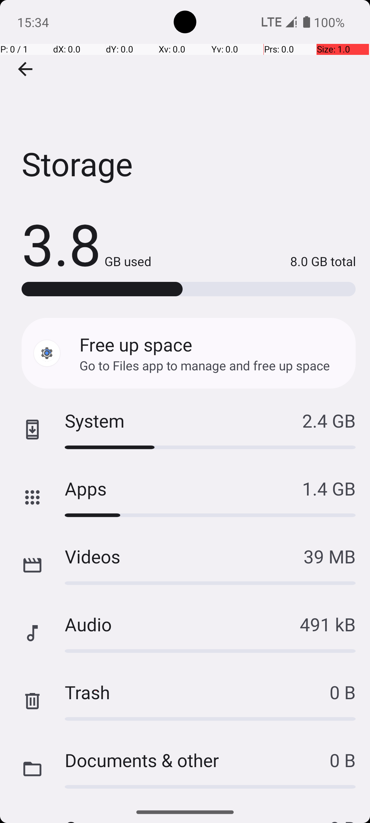  What do you see at coordinates (86, 243) in the screenshot?
I see `3.8 GB used` at bounding box center [86, 243].